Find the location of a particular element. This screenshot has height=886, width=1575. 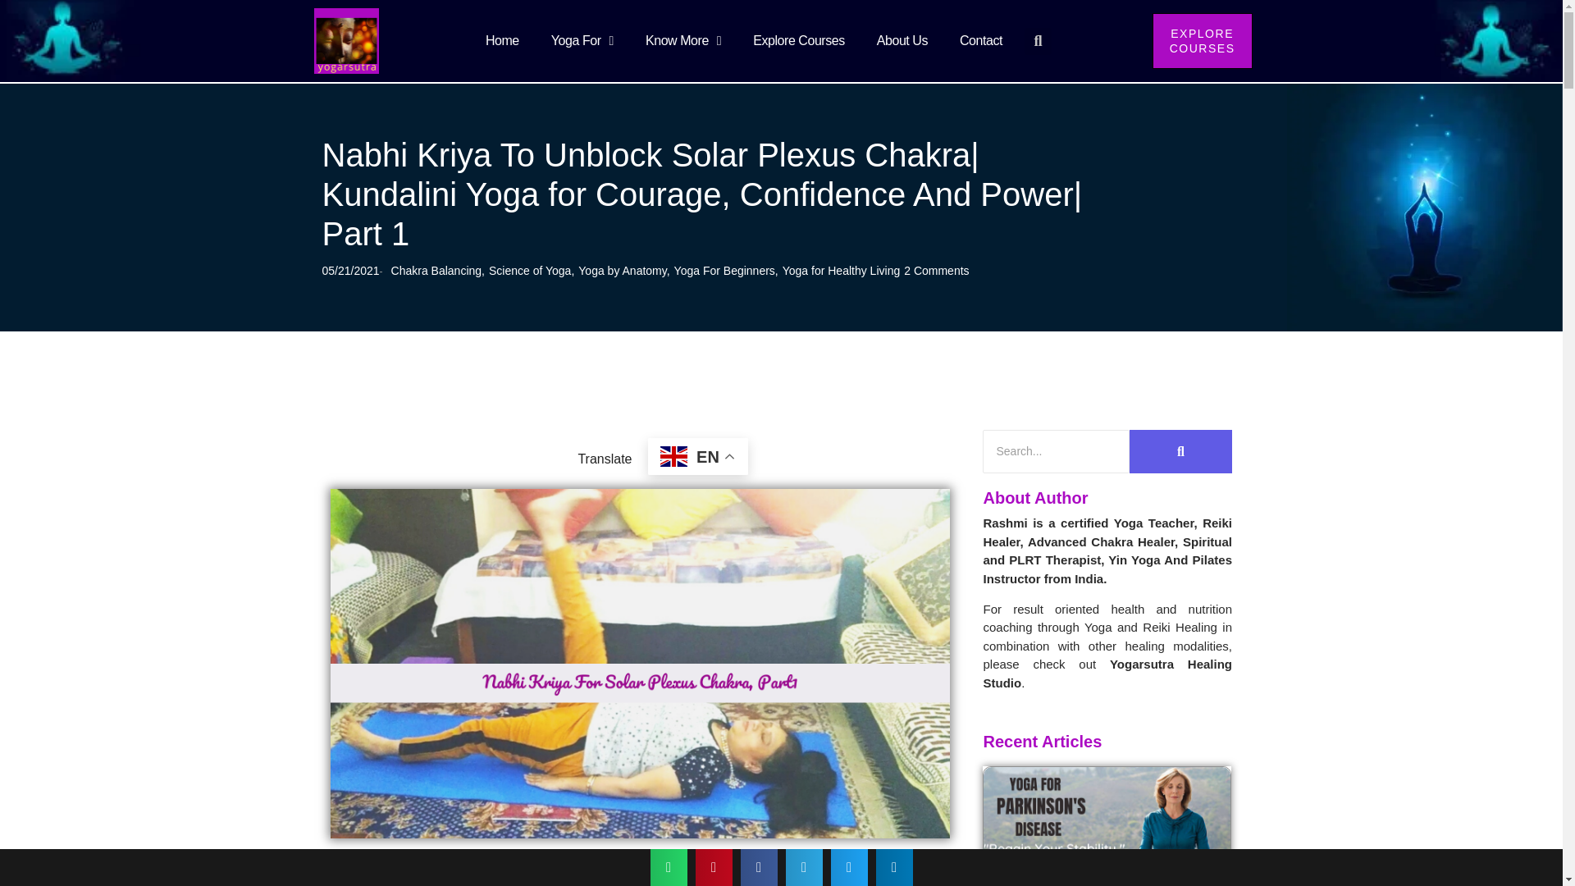

Explore Courses is located at coordinates (798, 40).